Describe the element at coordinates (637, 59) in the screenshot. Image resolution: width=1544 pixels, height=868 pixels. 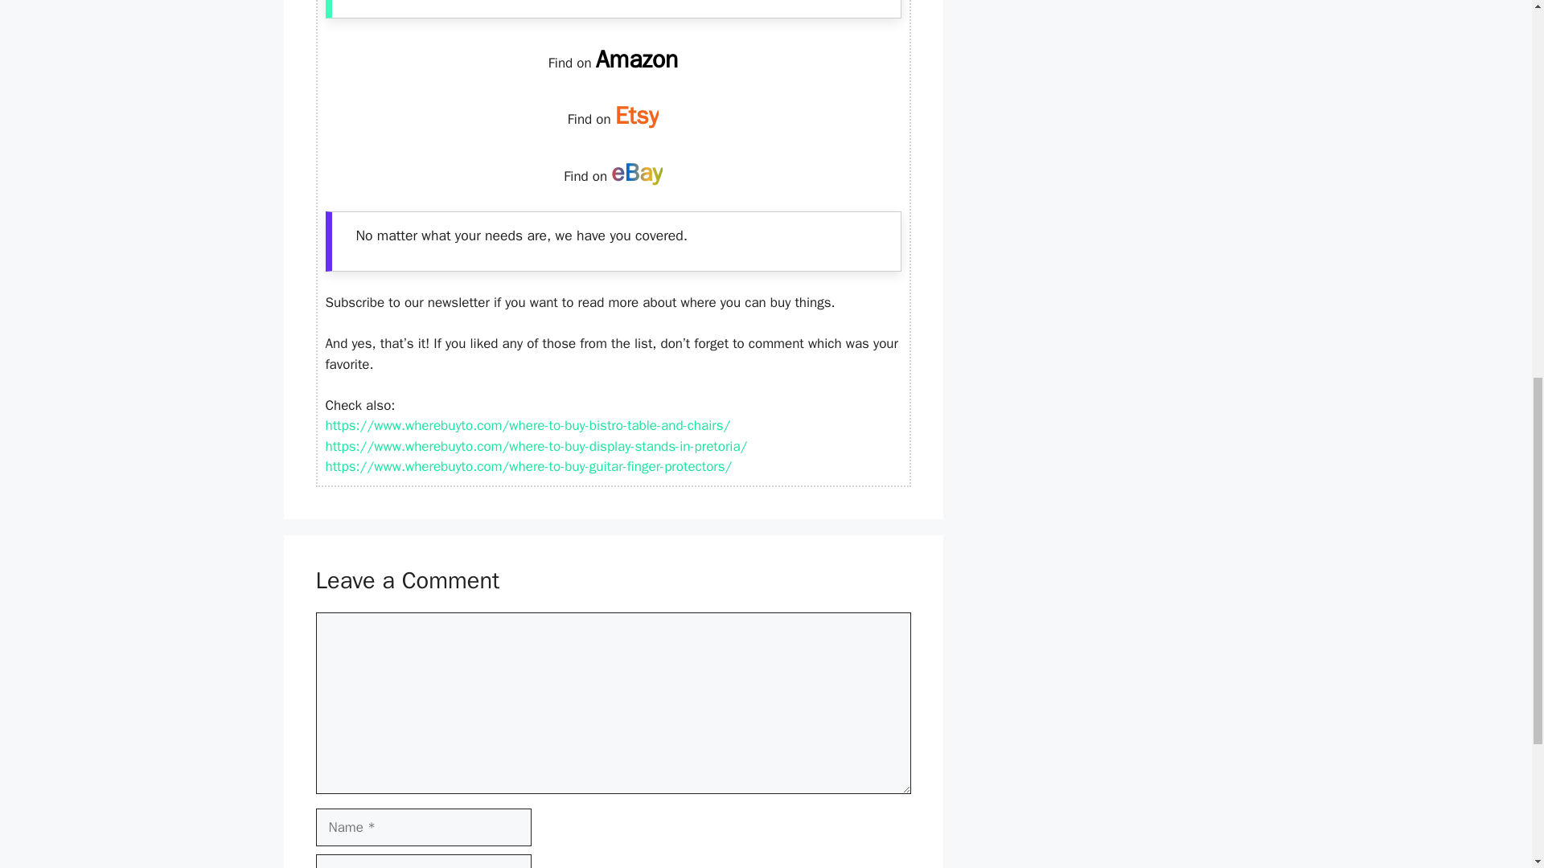
I see `Amazon` at that location.